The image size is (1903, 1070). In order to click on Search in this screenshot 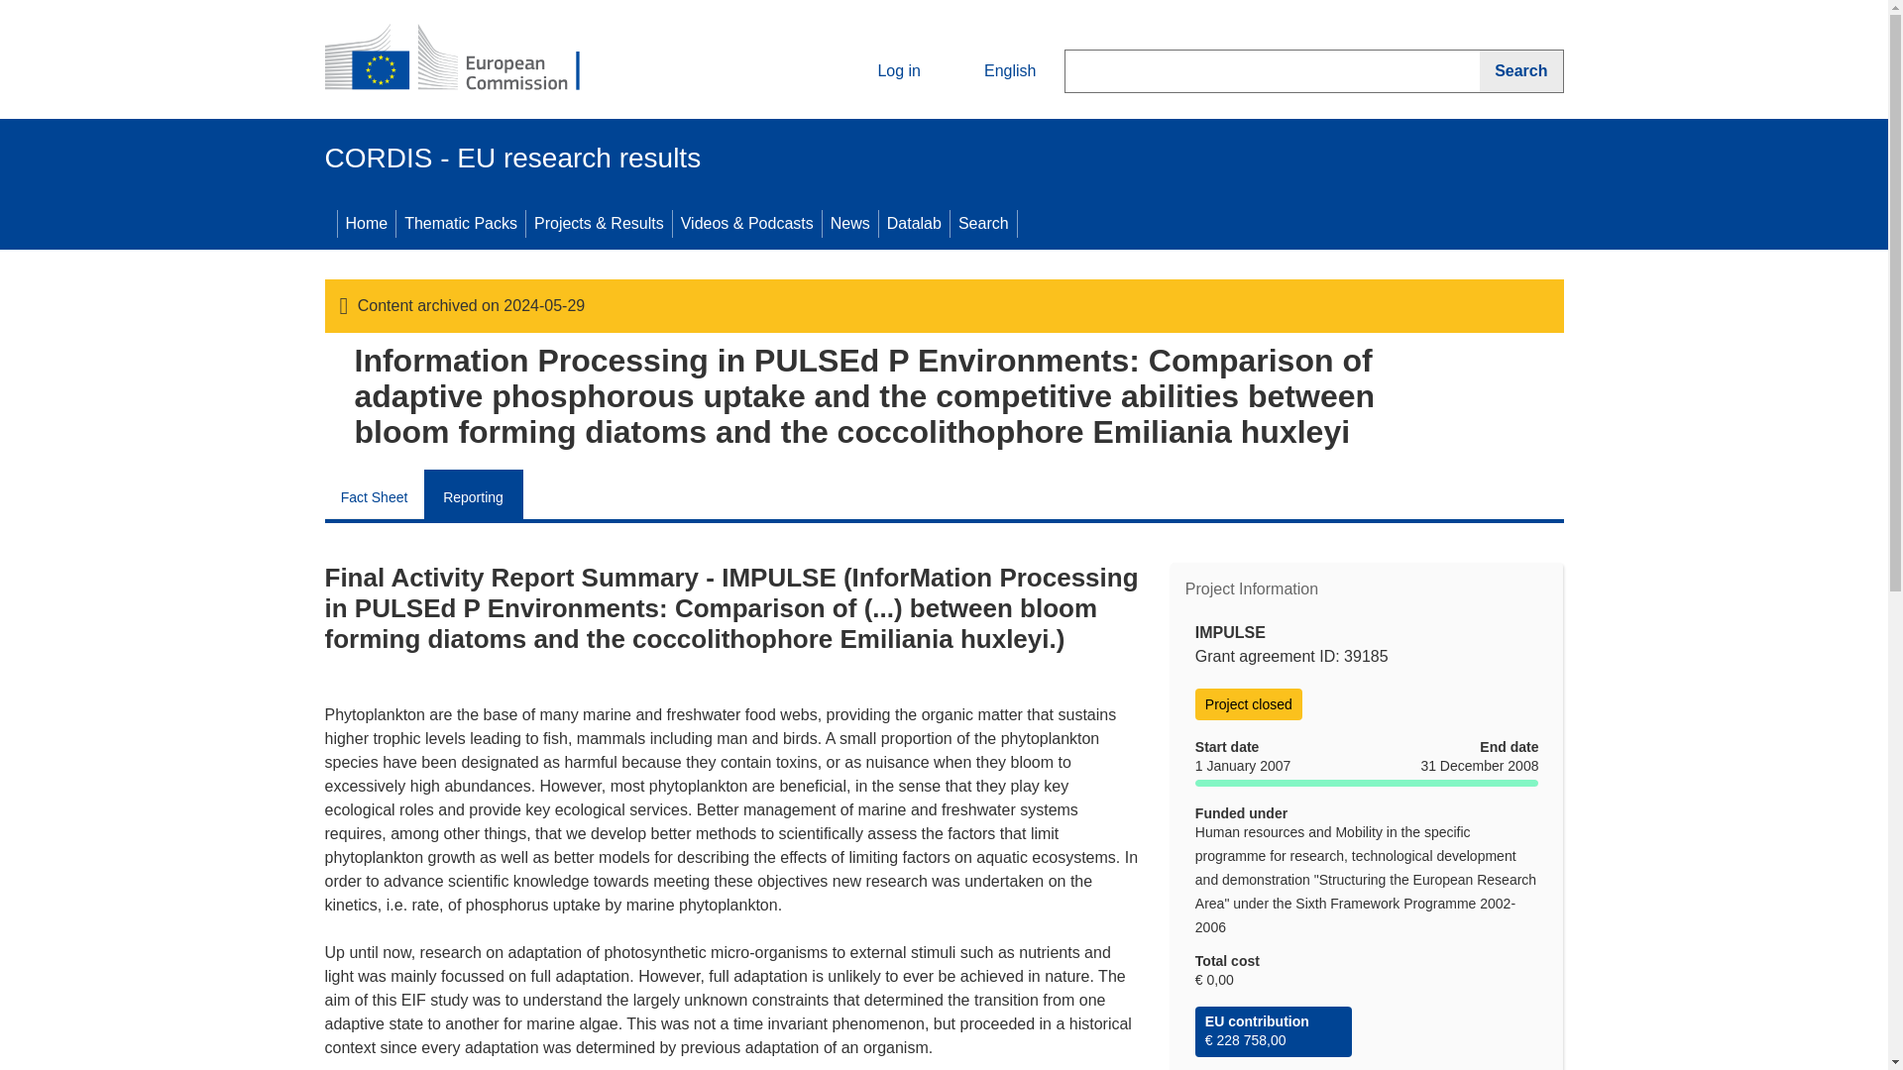, I will do `click(1520, 70)`.